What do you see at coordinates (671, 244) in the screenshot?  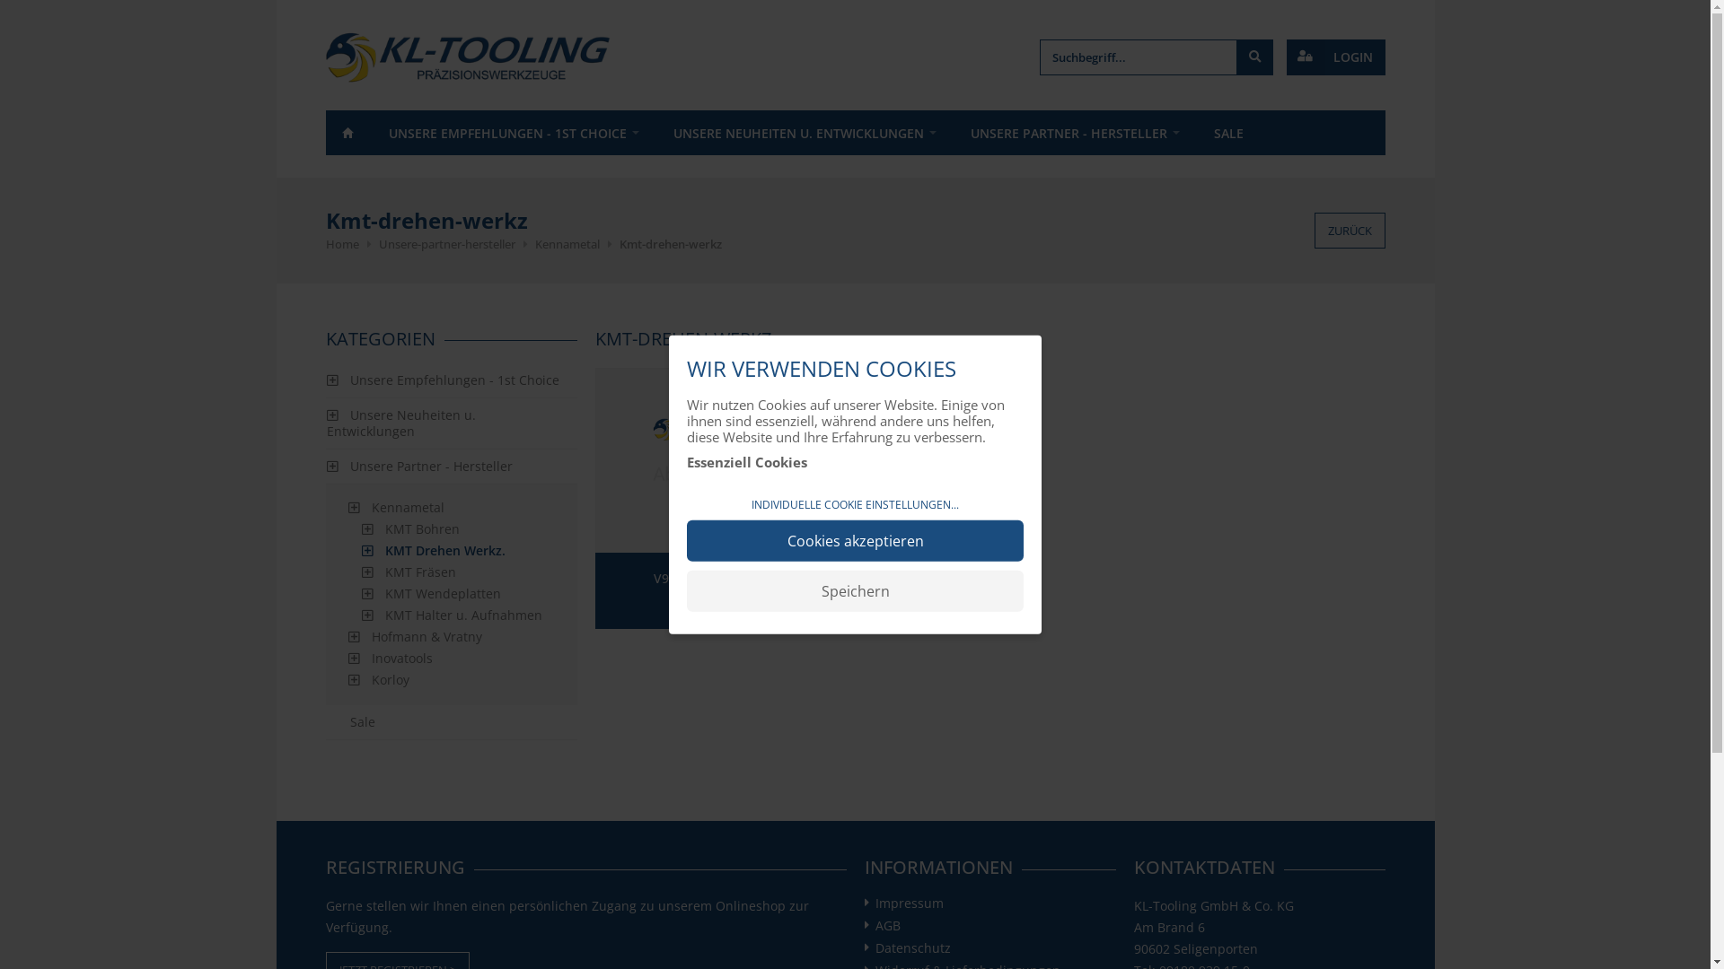 I see `kmt-drehen-werkz` at bounding box center [671, 244].